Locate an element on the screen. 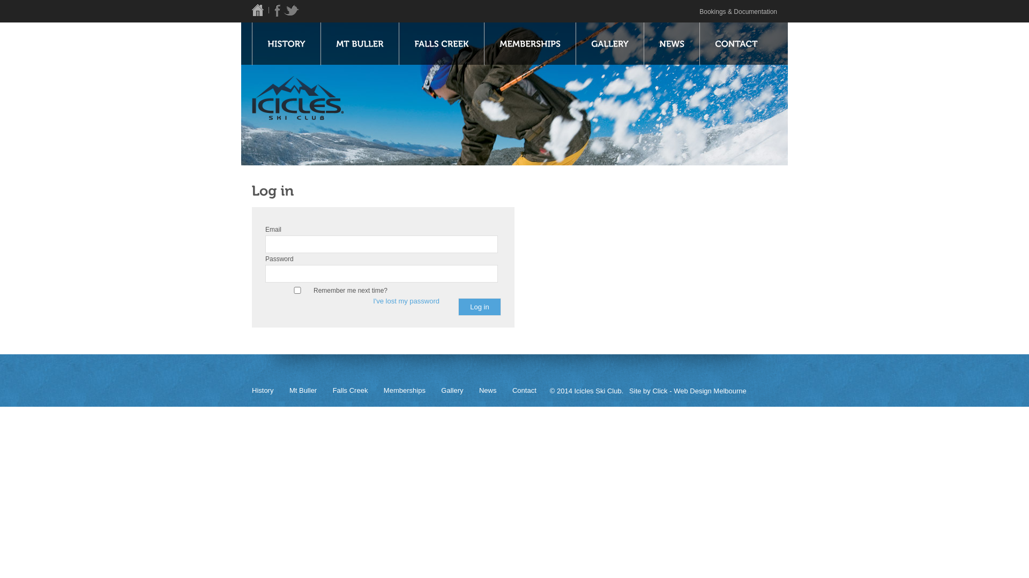  Mt Buller is located at coordinates (310, 391).